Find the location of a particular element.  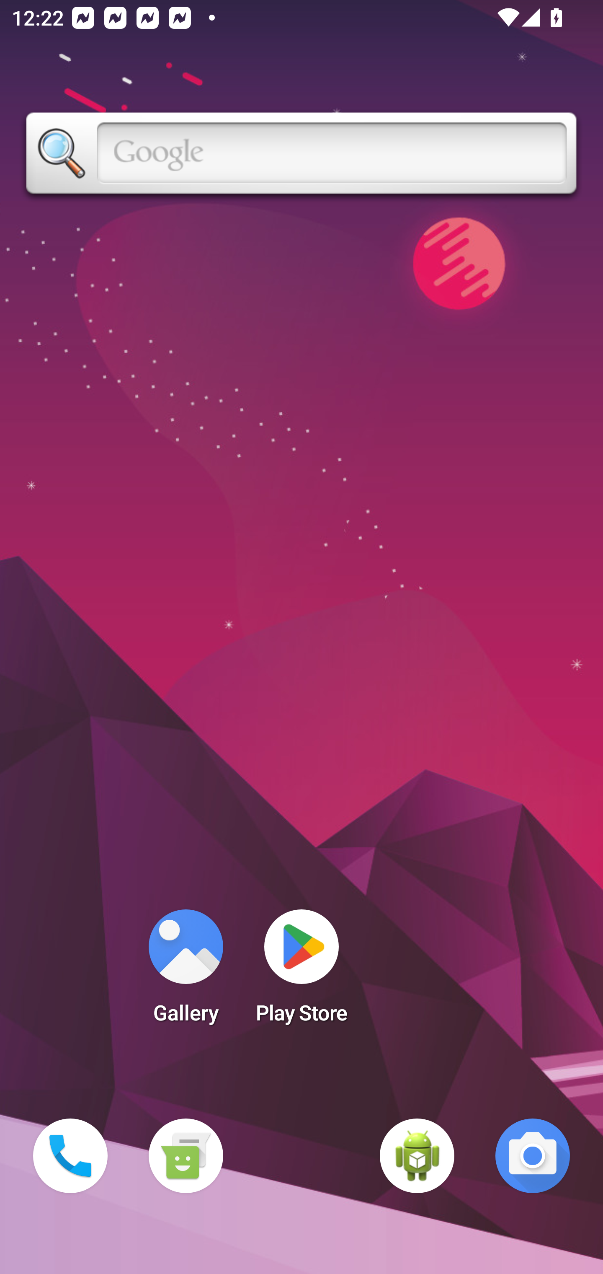

Phone is located at coordinates (70, 1156).